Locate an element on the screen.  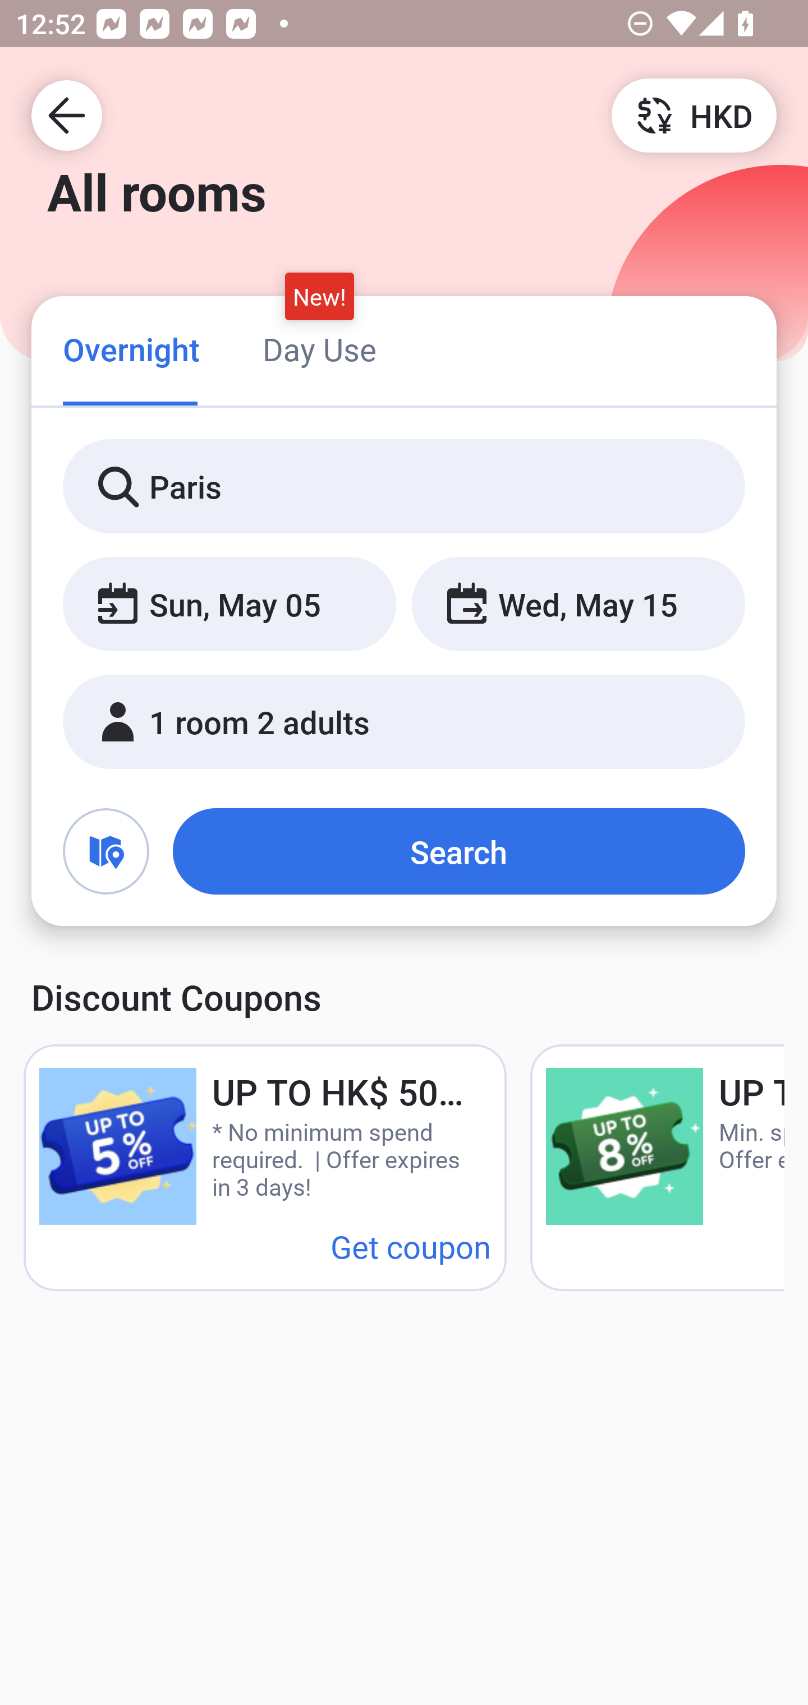
Get coupon is located at coordinates (411, 1246).